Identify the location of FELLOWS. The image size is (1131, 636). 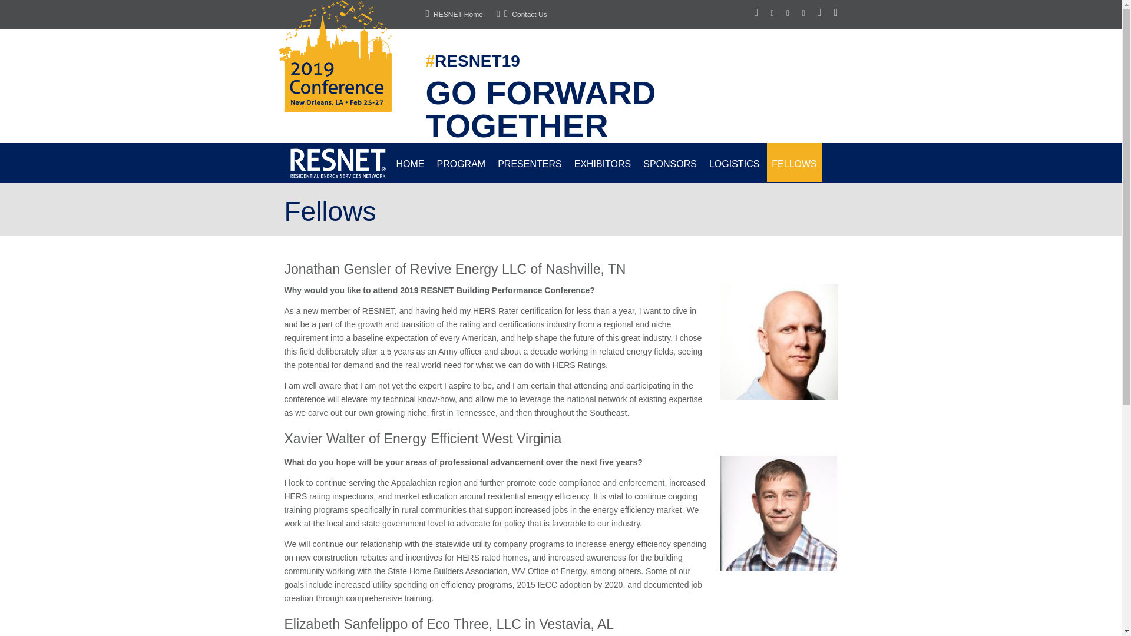
(794, 161).